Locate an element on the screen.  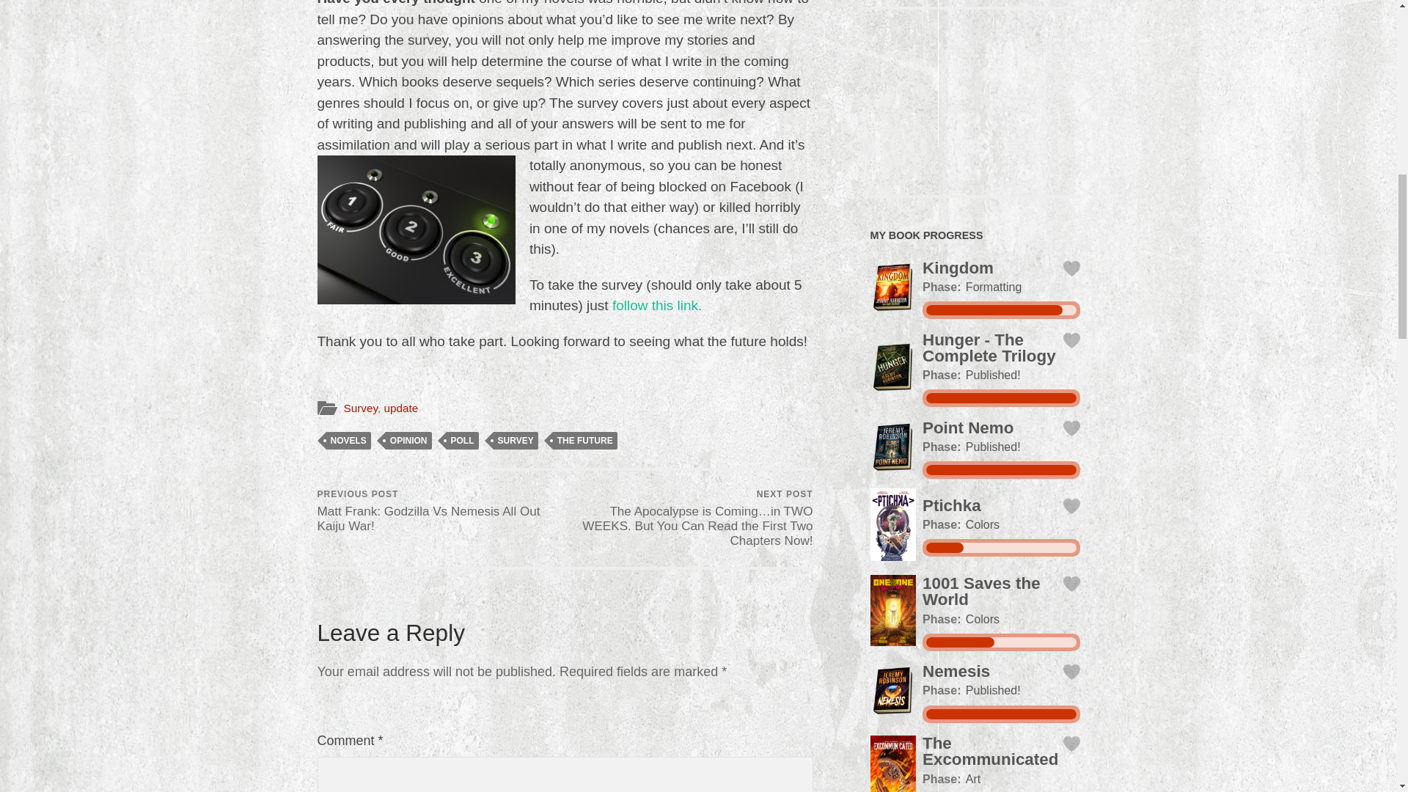
POLL is located at coordinates (462, 440).